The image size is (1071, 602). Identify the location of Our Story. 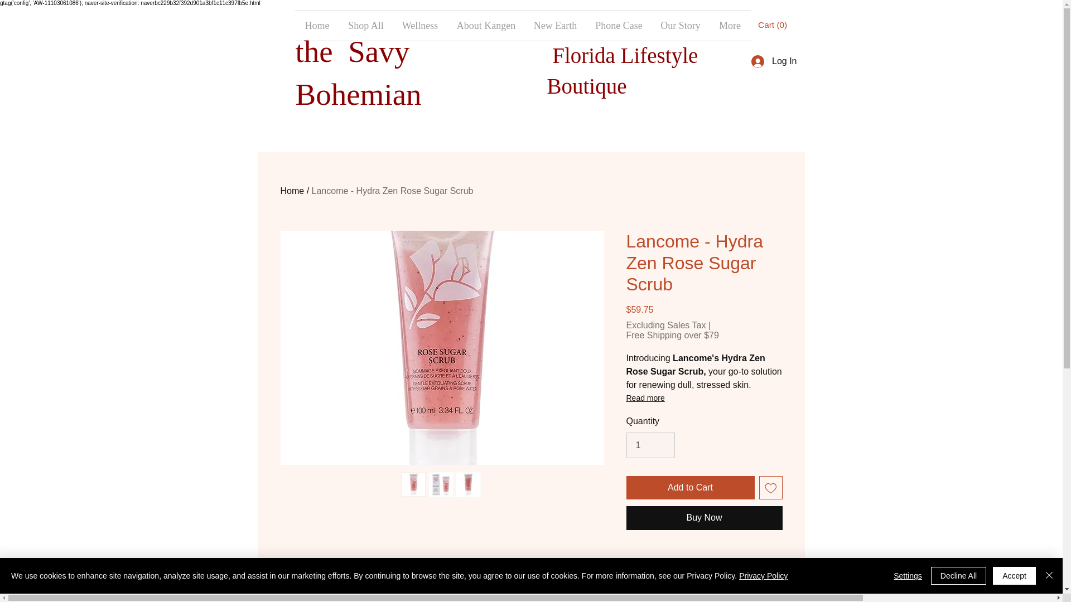
(680, 26).